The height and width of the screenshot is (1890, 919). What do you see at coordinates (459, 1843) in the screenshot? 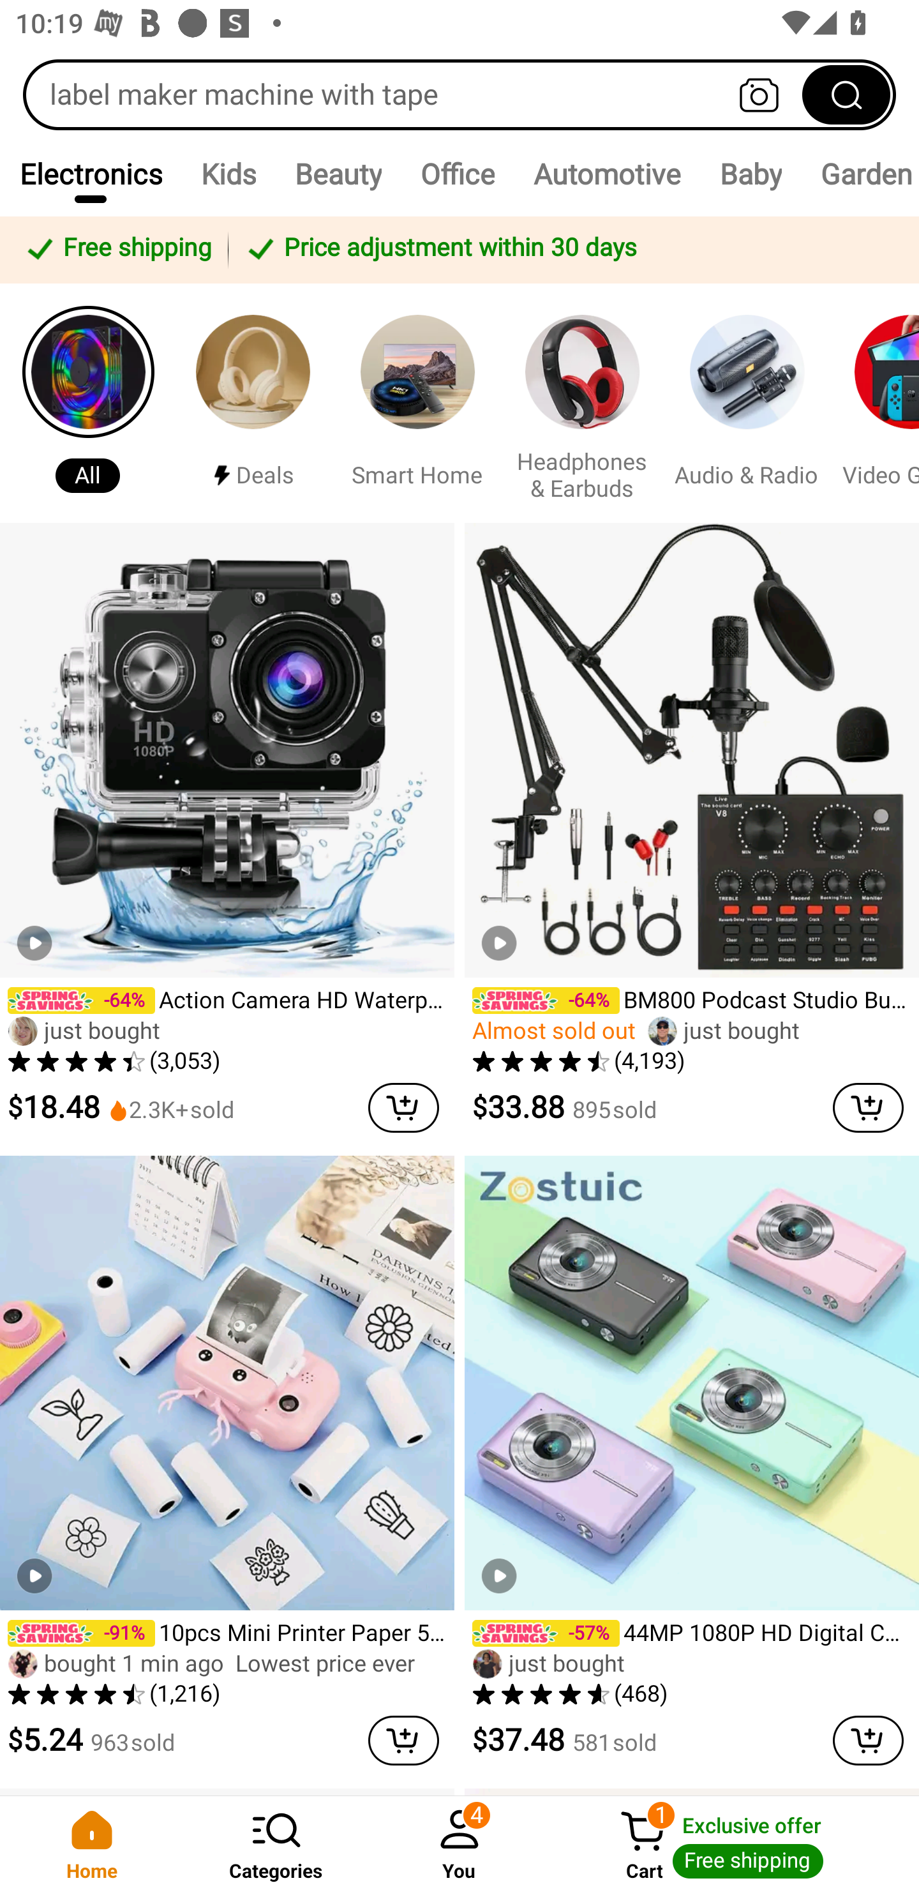
I see `You 4 You` at bounding box center [459, 1843].